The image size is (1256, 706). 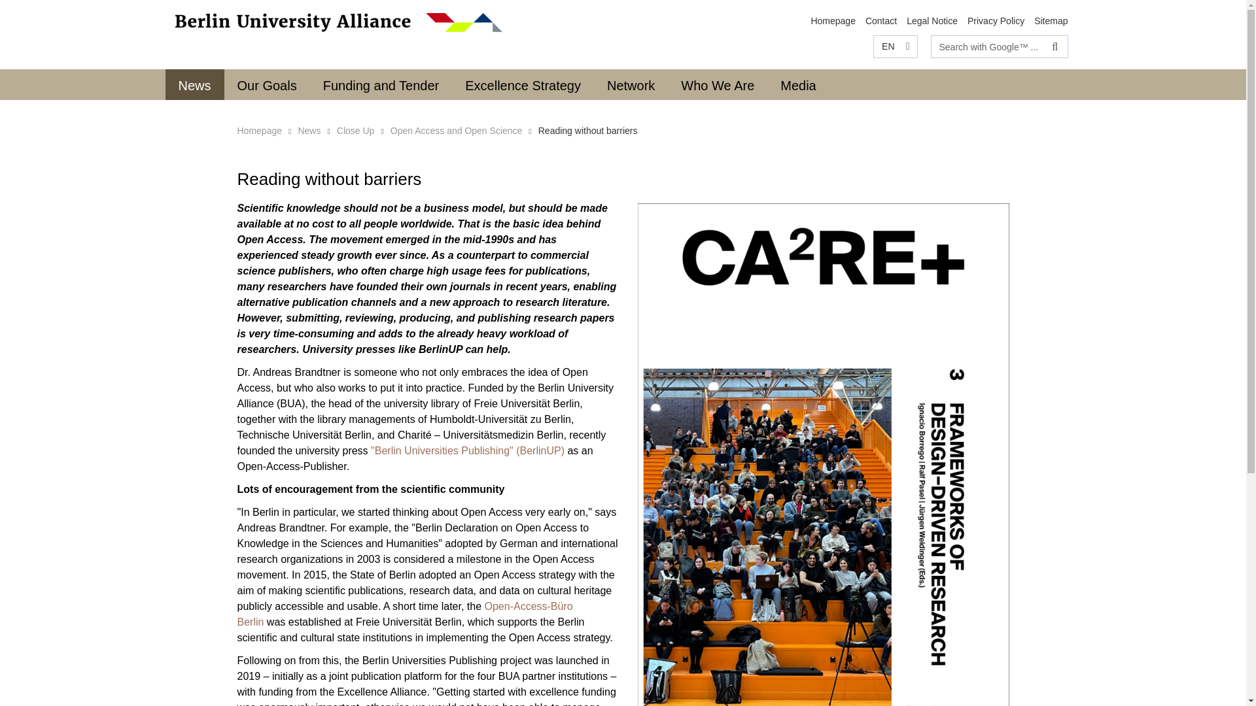 I want to click on Sitemap, so click(x=1051, y=20).